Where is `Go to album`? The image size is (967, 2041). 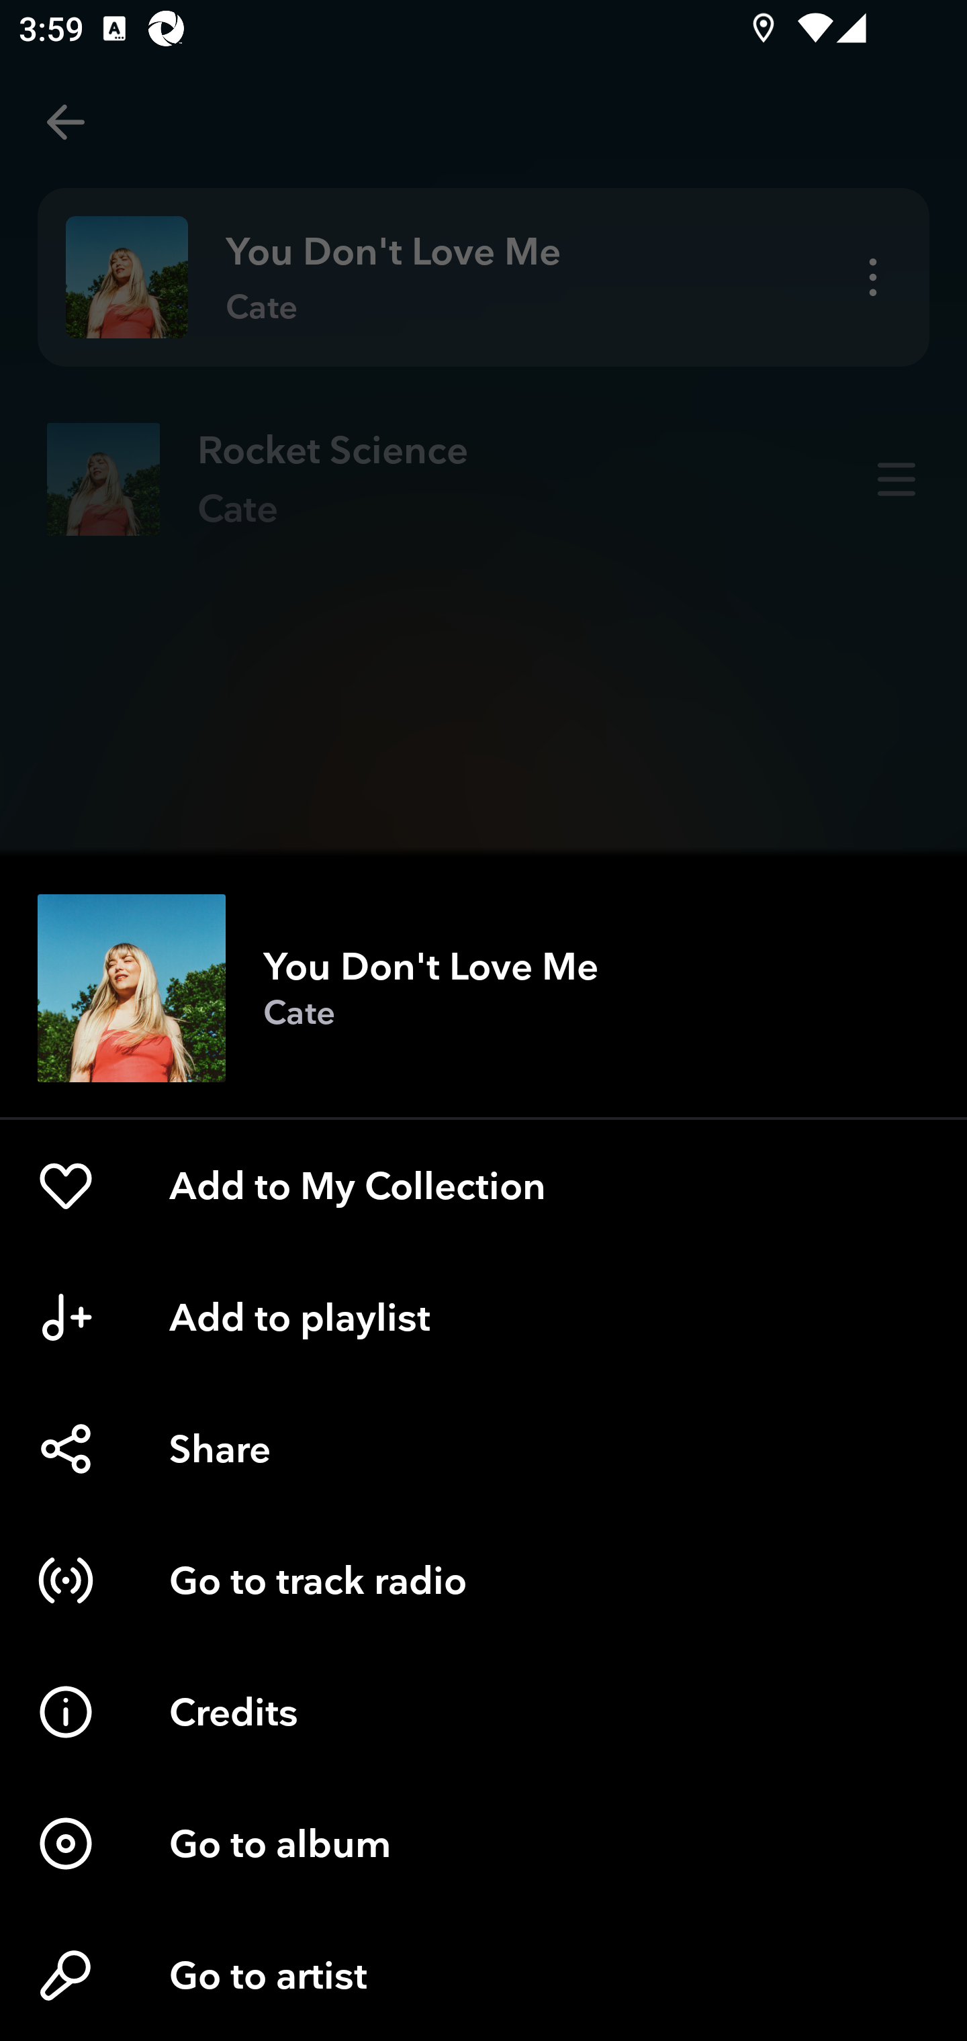
Go to album is located at coordinates (483, 1844).